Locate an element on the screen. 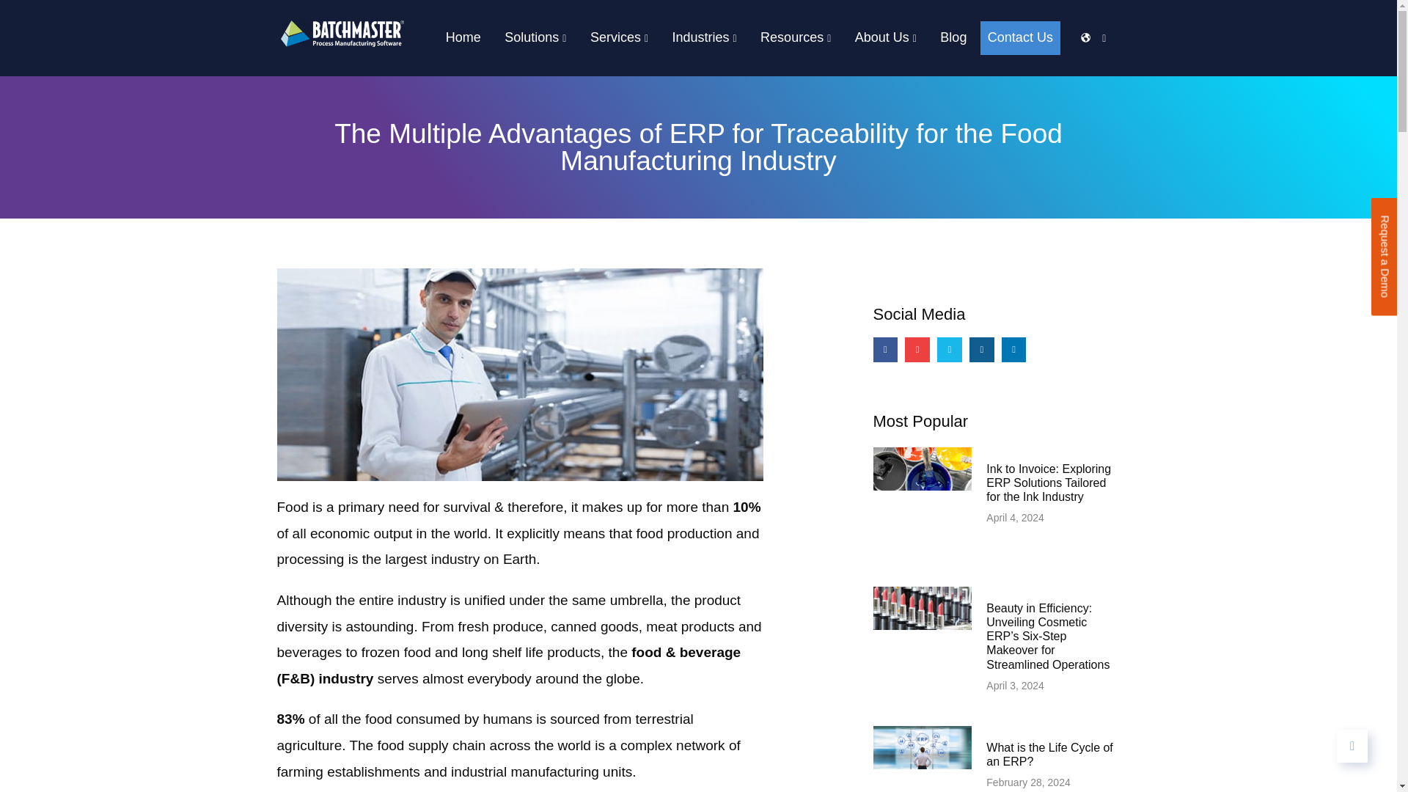 This screenshot has width=1408, height=792. Solutions is located at coordinates (535, 38).